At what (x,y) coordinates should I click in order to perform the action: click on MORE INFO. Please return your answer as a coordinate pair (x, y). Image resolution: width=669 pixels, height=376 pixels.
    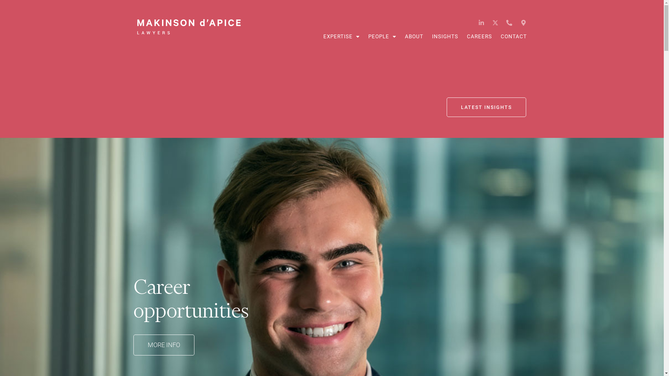
    Looking at the image, I should click on (164, 354).